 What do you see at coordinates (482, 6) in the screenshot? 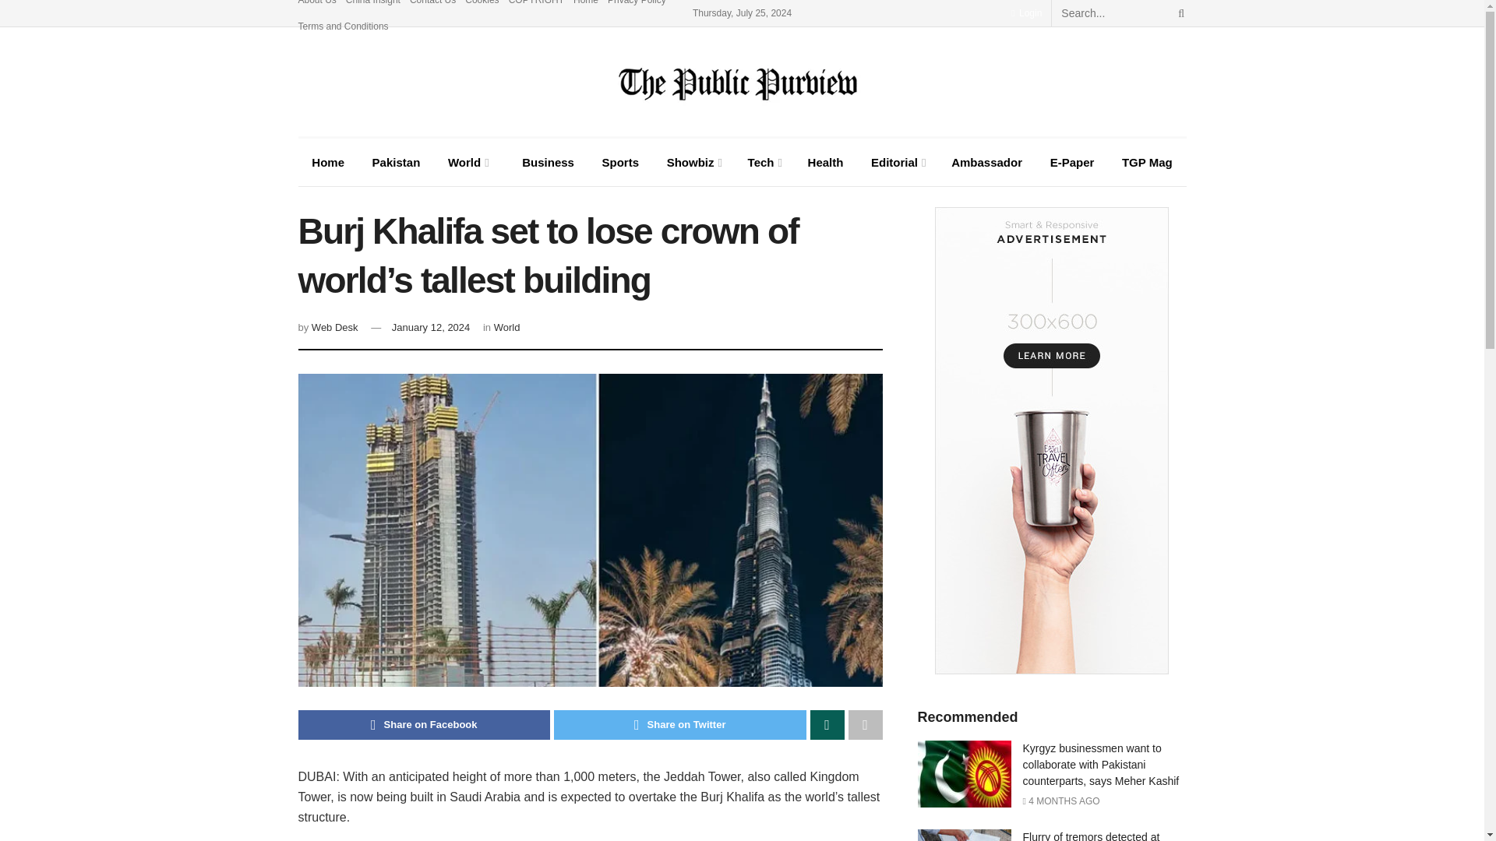
I see `Cookies` at bounding box center [482, 6].